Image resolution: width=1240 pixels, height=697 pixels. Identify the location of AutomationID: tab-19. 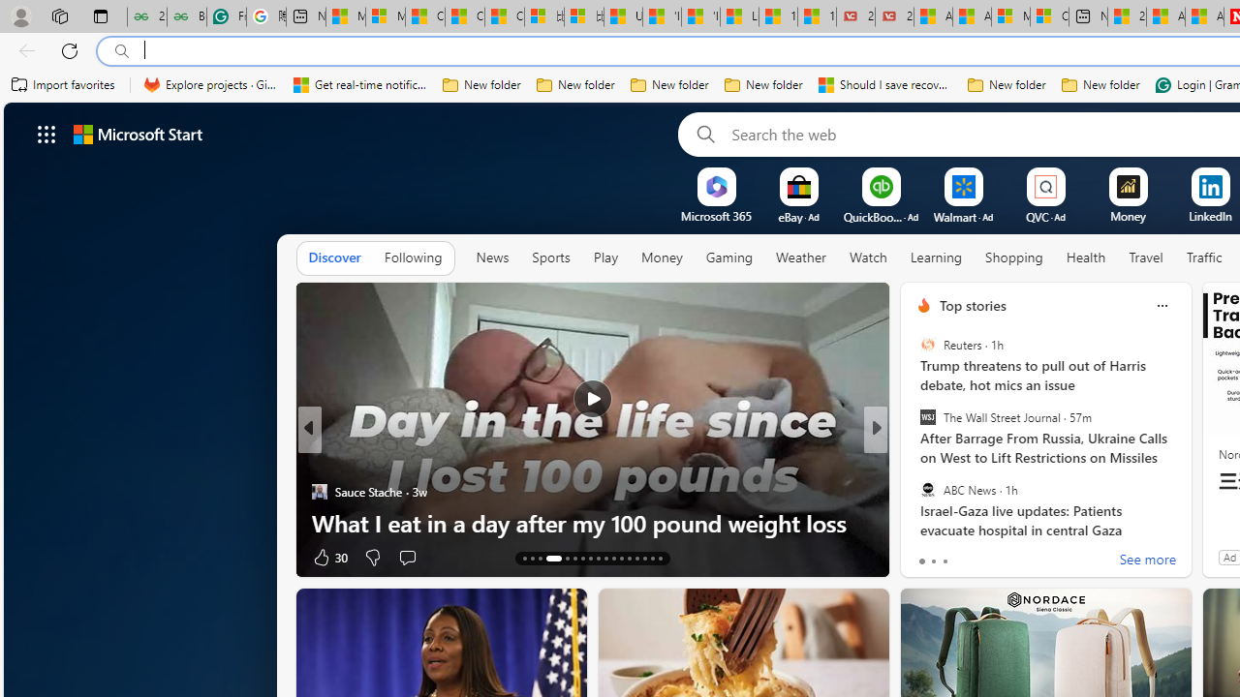
(581, 558).